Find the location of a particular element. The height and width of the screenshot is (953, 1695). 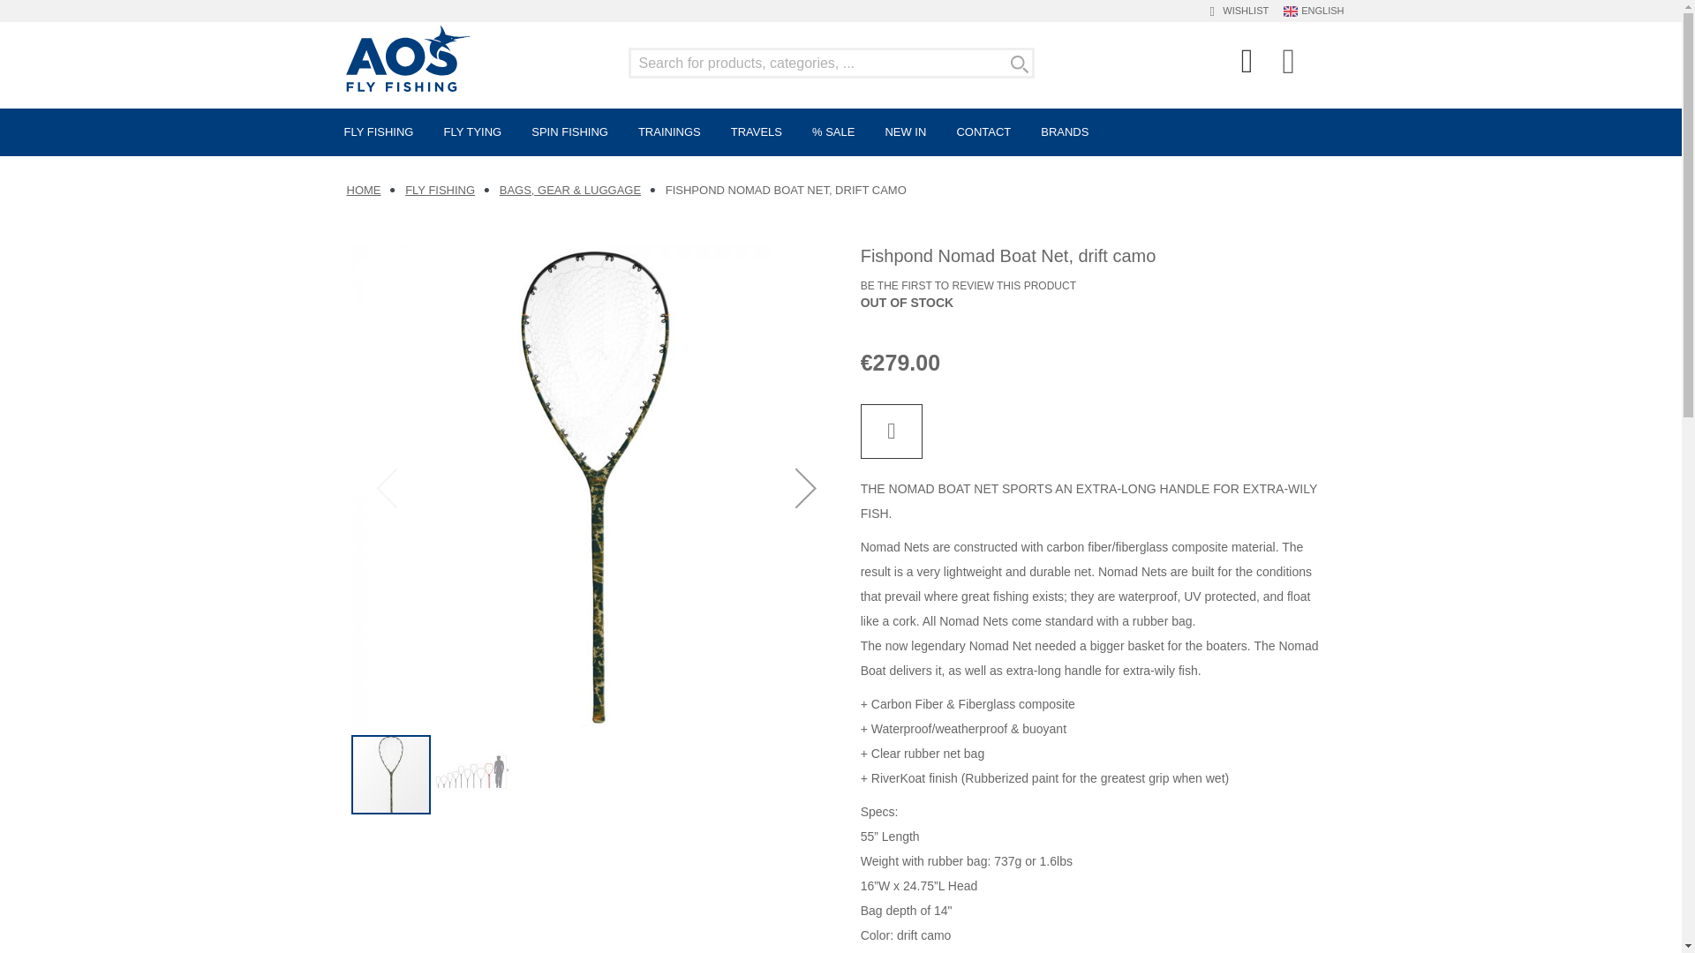

WISHLIST is located at coordinates (1243, 10).